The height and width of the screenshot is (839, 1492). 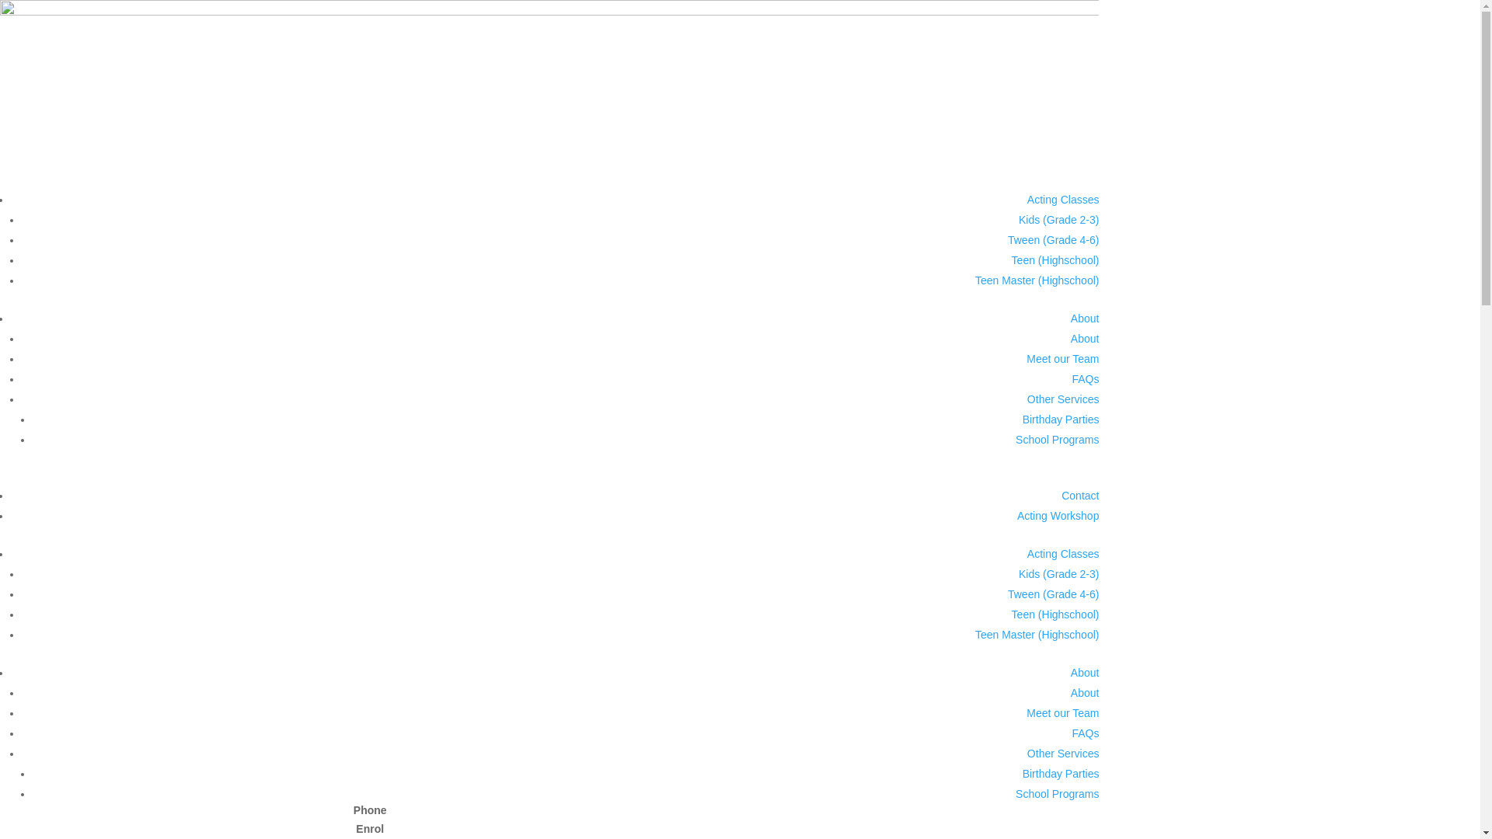 What do you see at coordinates (1037, 635) in the screenshot?
I see `Teen Master (Highschool)` at bounding box center [1037, 635].